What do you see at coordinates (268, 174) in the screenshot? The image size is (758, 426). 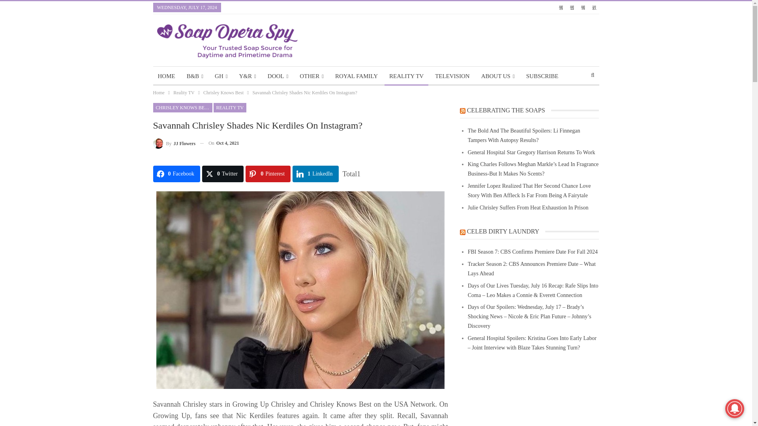 I see `Share on Pinterest` at bounding box center [268, 174].